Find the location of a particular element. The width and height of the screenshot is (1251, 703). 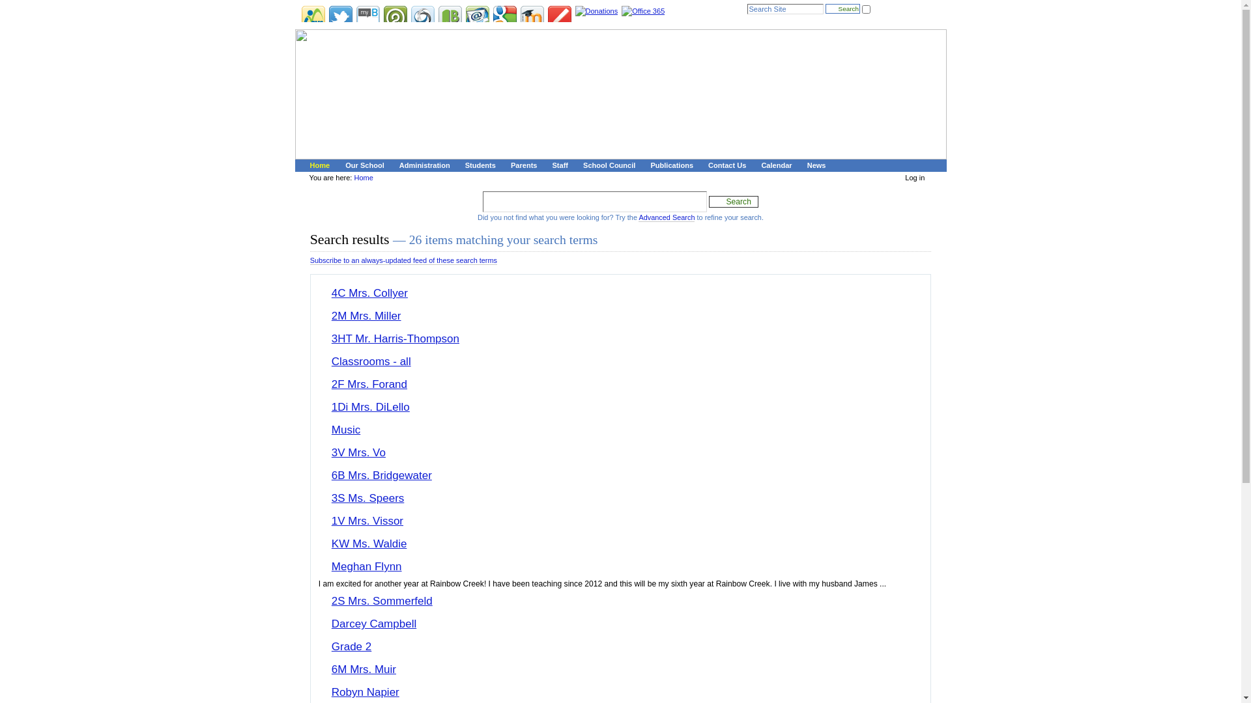

Home is located at coordinates (364, 178).